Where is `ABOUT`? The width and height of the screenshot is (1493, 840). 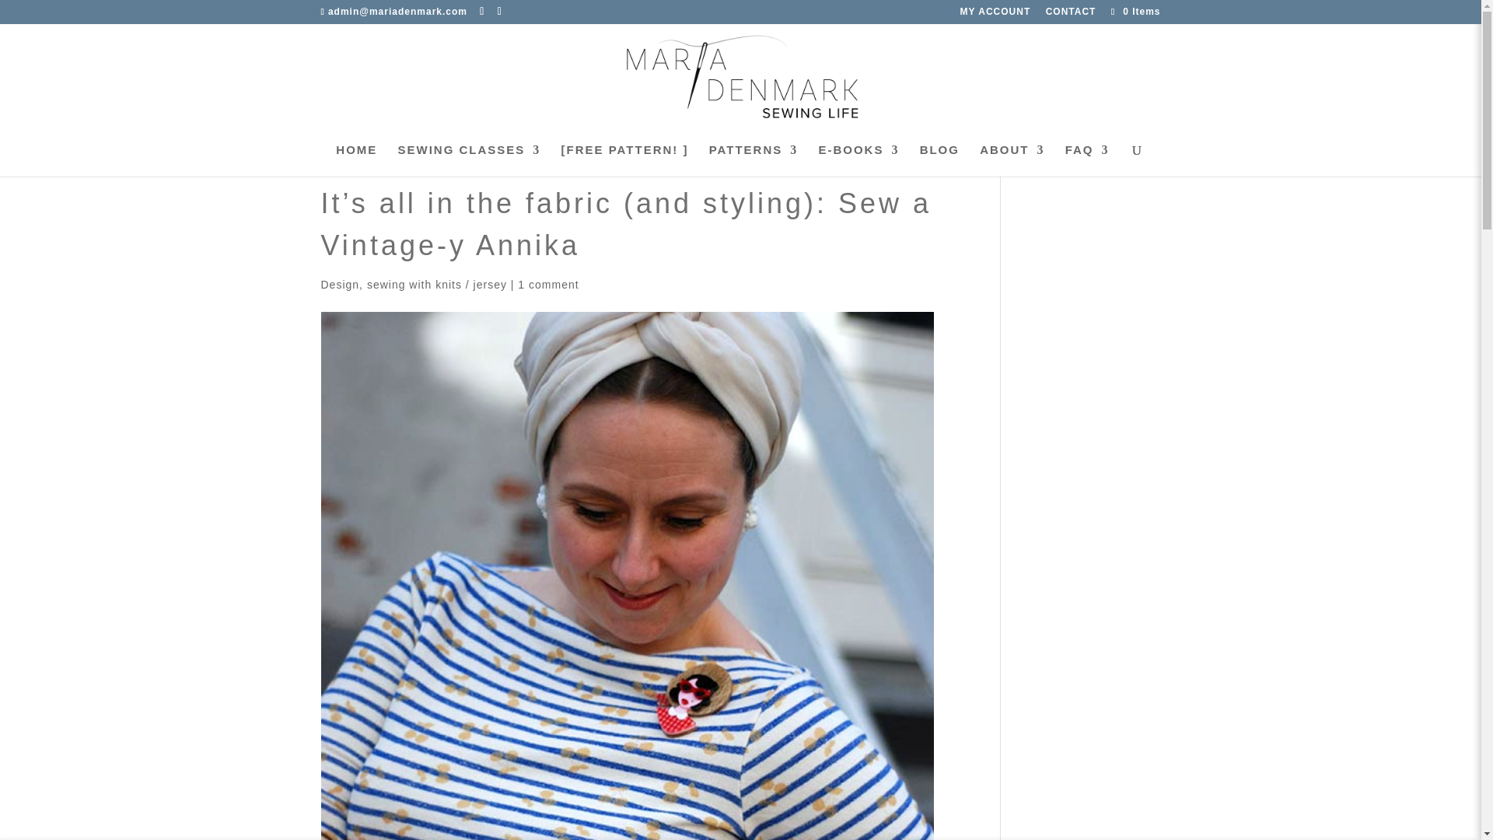
ABOUT is located at coordinates (1011, 160).